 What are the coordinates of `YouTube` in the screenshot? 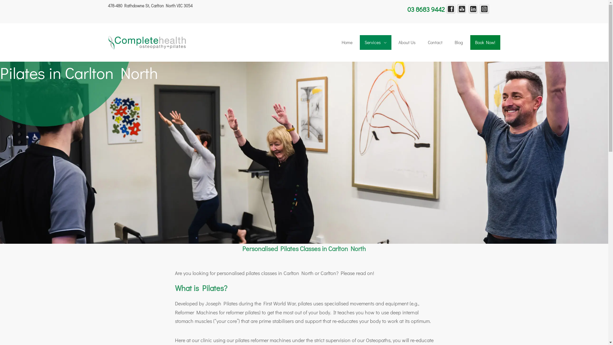 It's located at (462, 9).